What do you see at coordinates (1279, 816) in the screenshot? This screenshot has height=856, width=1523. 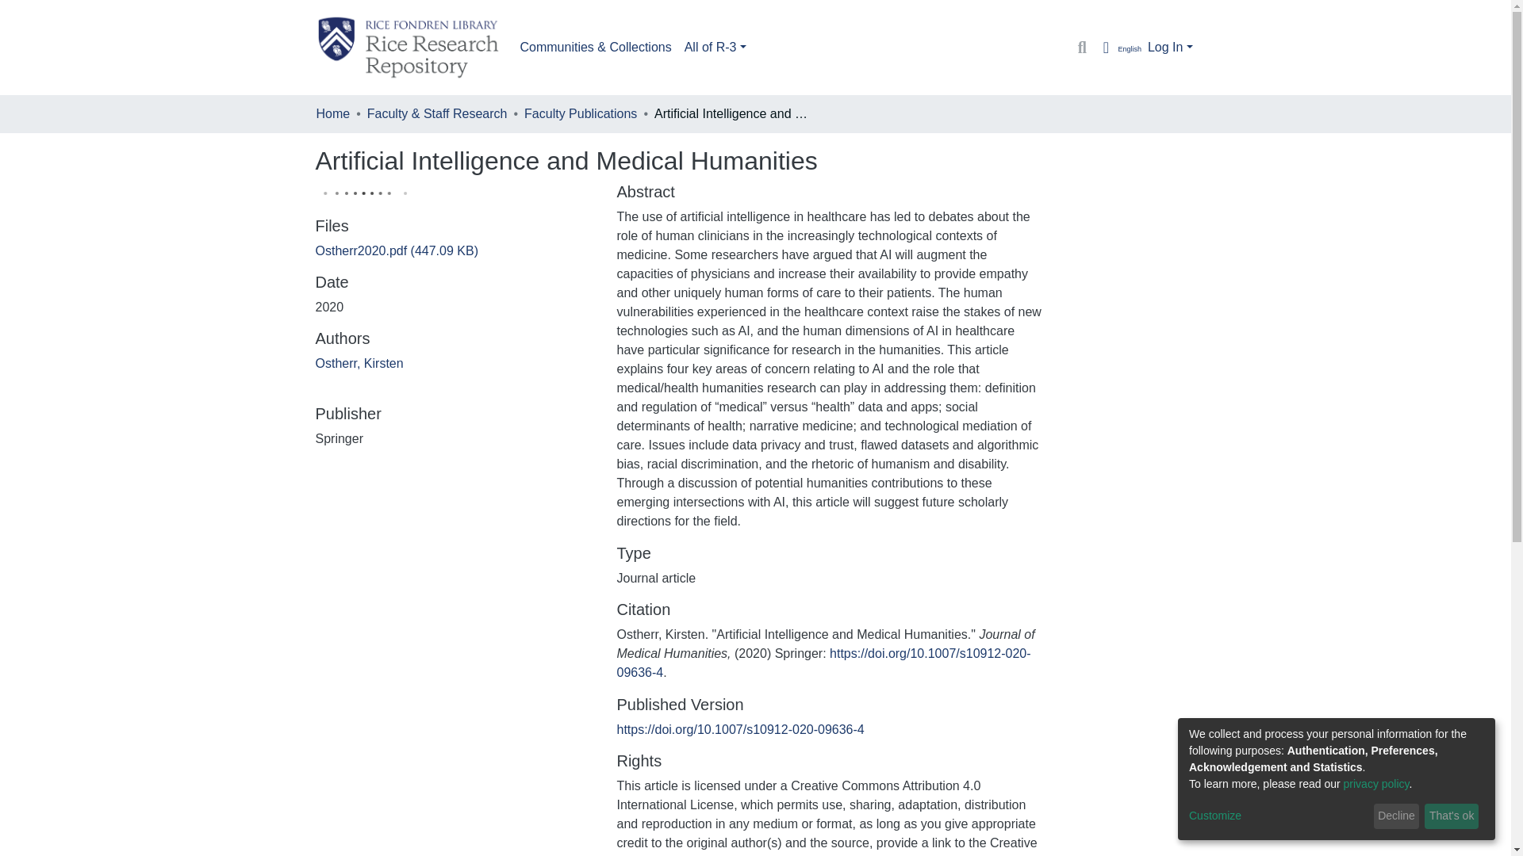 I see `Customize` at bounding box center [1279, 816].